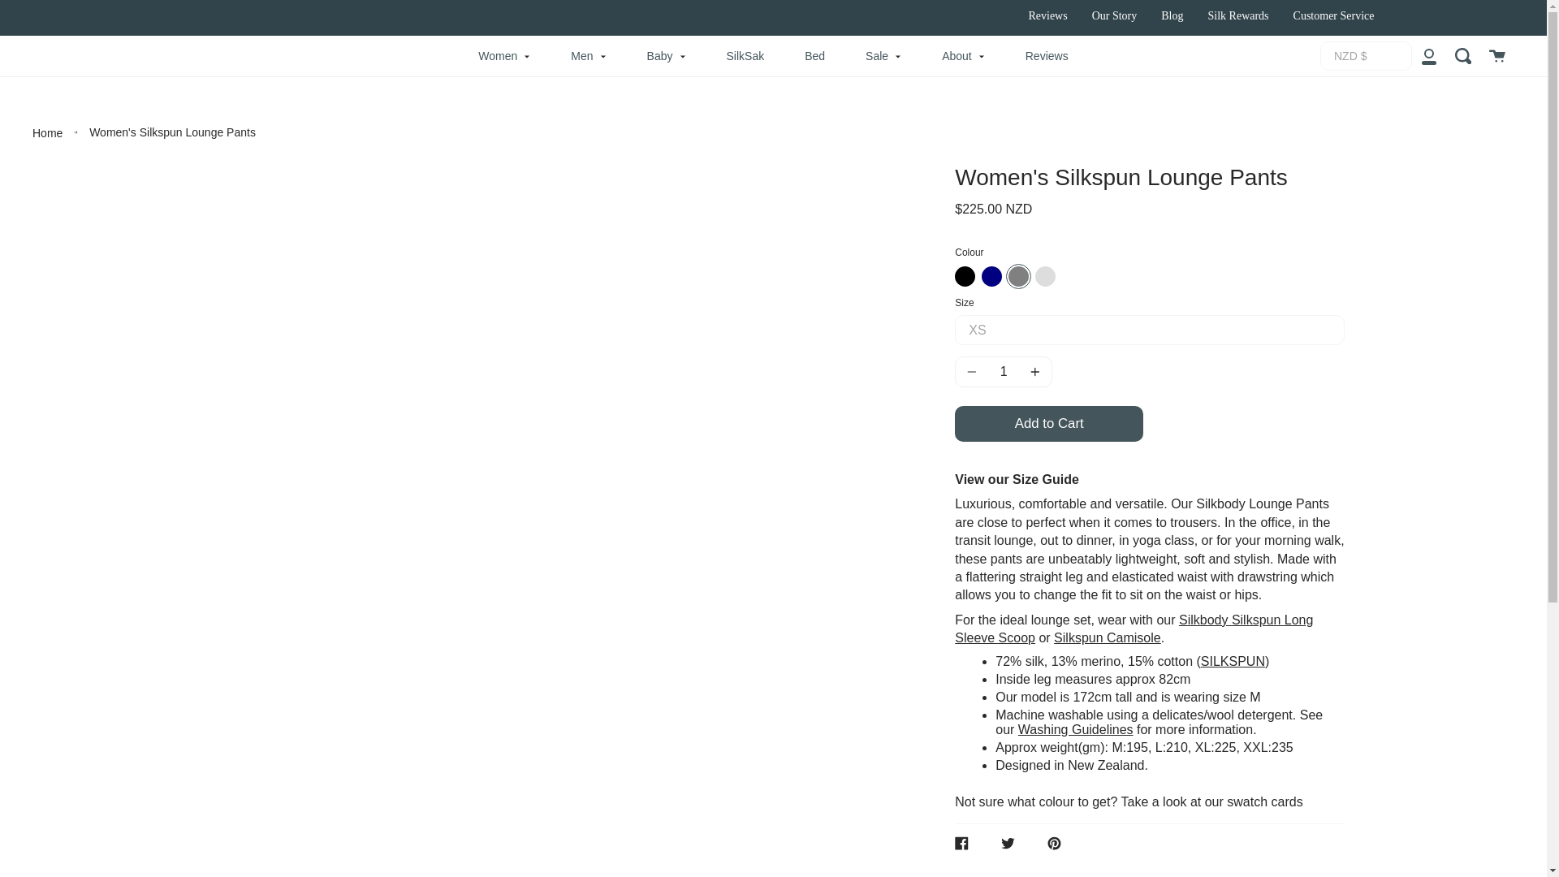 The image size is (1559, 877). I want to click on Silkbody Silkspun Camisole, so click(1108, 637).